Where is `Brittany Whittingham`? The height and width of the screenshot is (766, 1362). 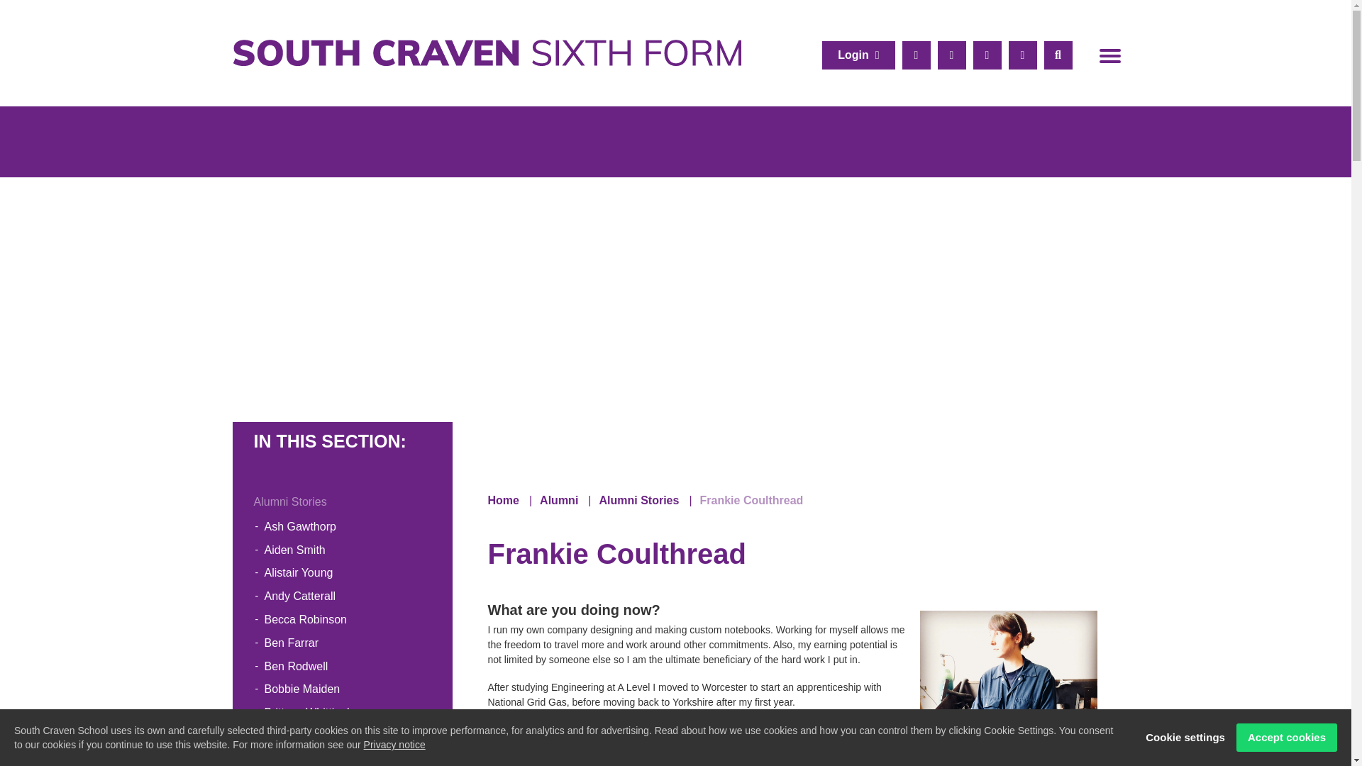
Brittany Whittingham is located at coordinates (342, 713).